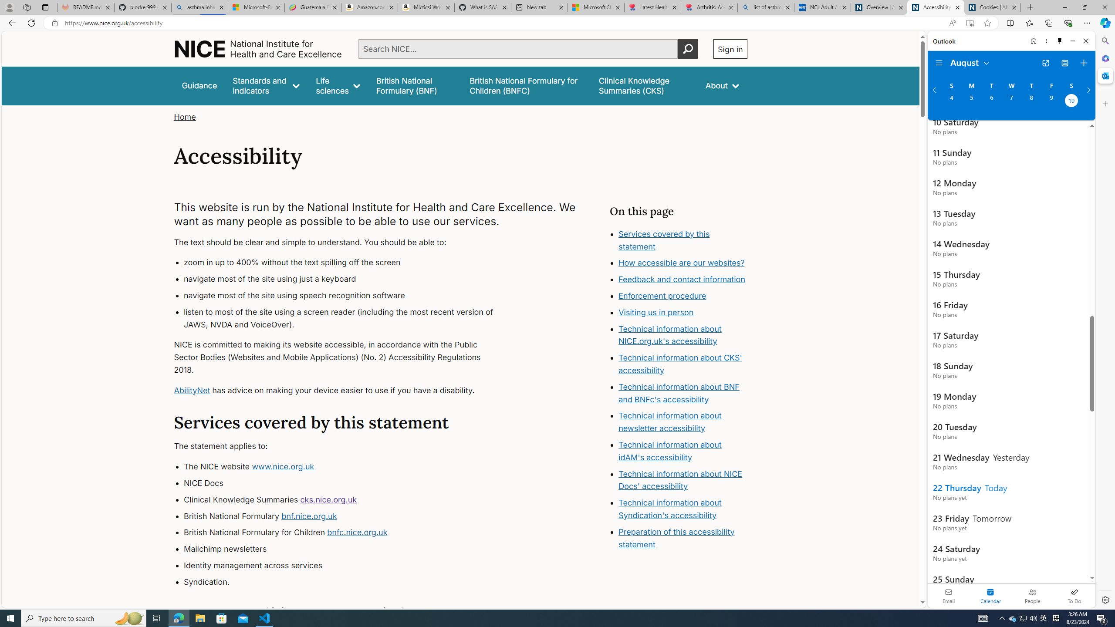  Describe the element at coordinates (683, 263) in the screenshot. I see `How accessible are our websites?` at that location.